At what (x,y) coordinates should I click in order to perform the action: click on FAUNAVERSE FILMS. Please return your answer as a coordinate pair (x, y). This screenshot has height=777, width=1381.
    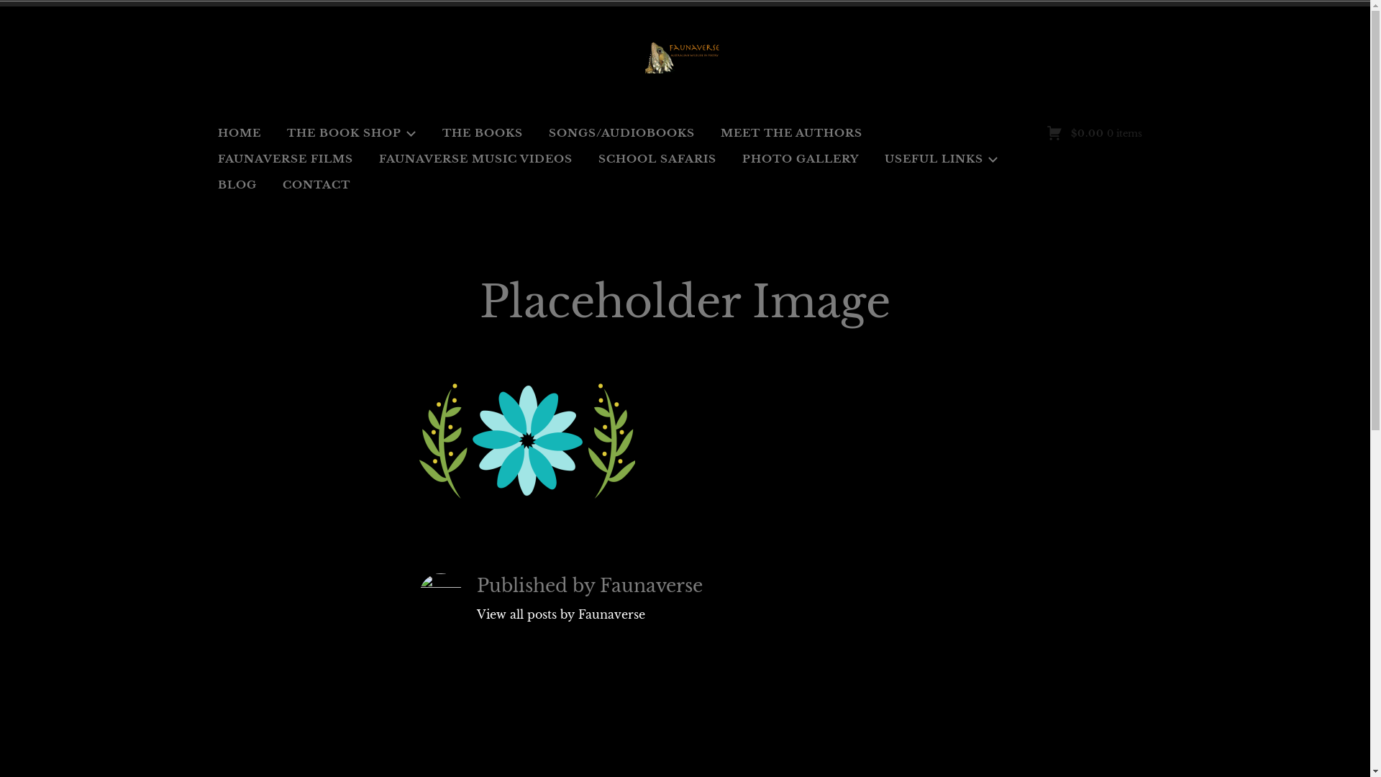
    Looking at the image, I should click on (286, 159).